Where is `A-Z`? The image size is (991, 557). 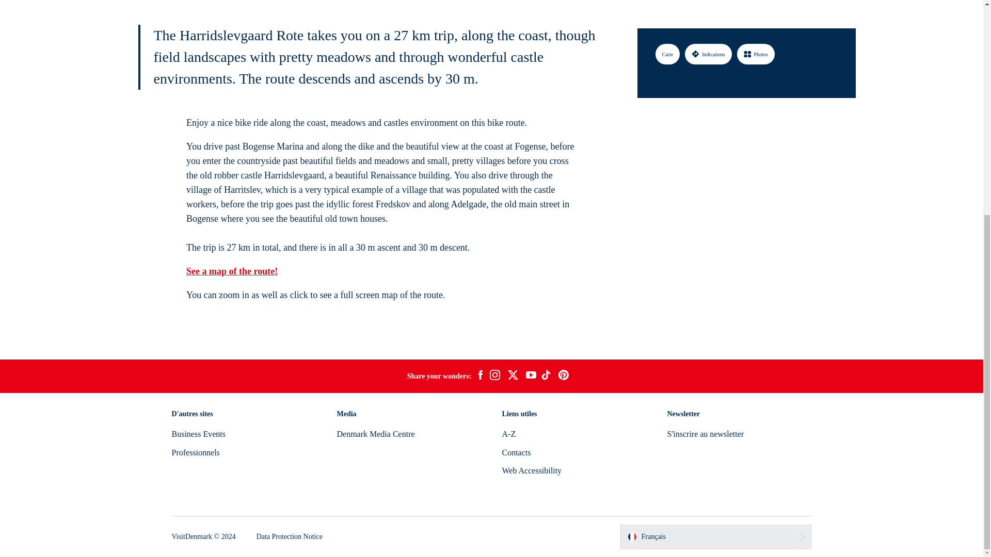 A-Z is located at coordinates (508, 433).